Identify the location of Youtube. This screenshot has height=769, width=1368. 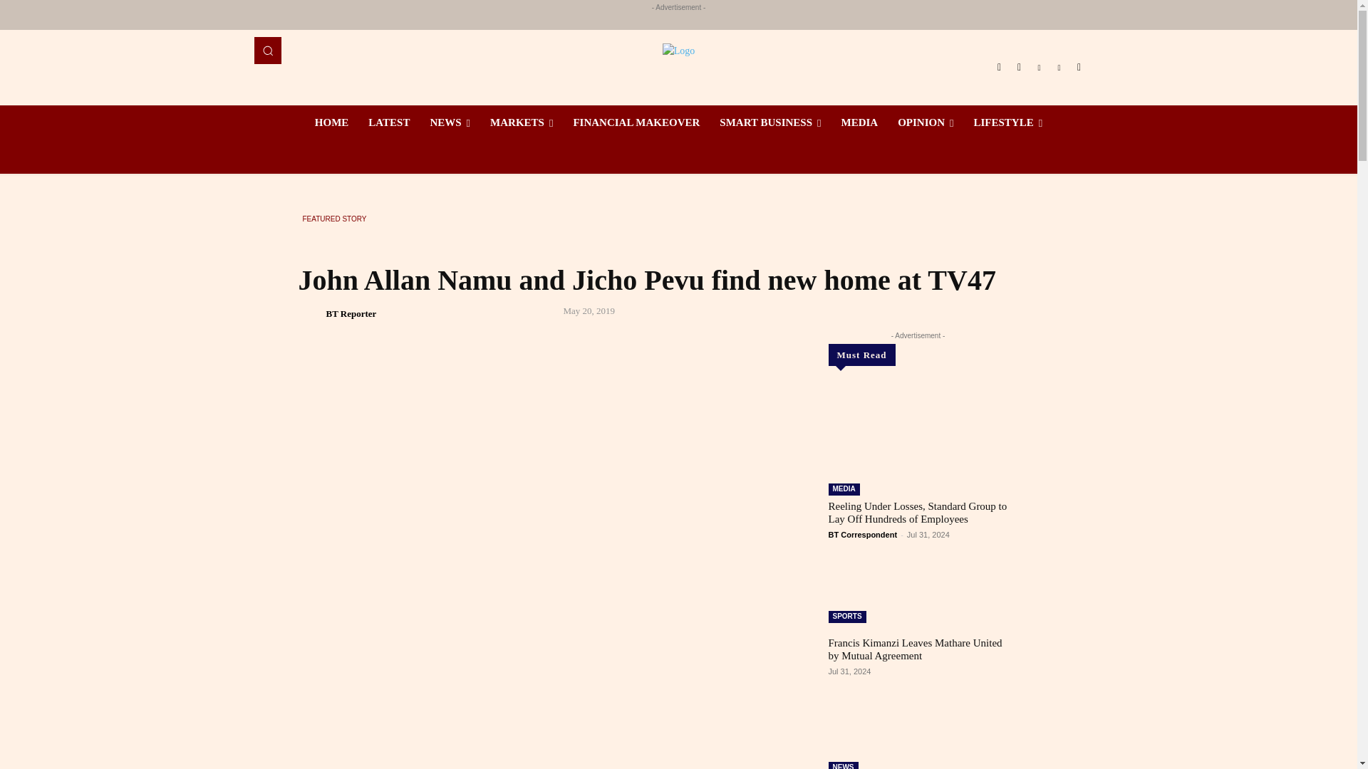
(1079, 68).